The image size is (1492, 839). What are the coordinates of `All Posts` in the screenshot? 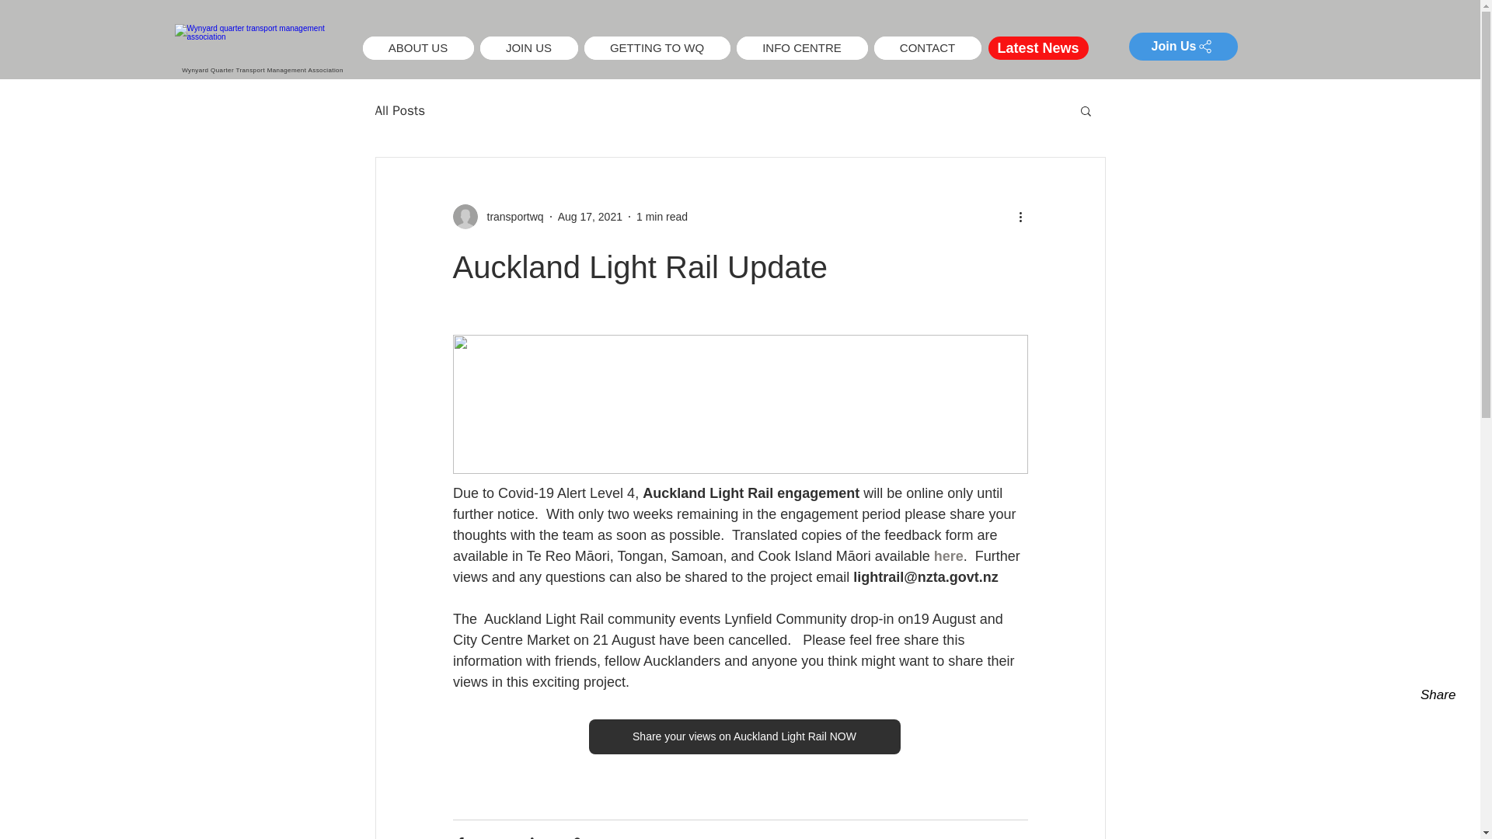 It's located at (399, 110).